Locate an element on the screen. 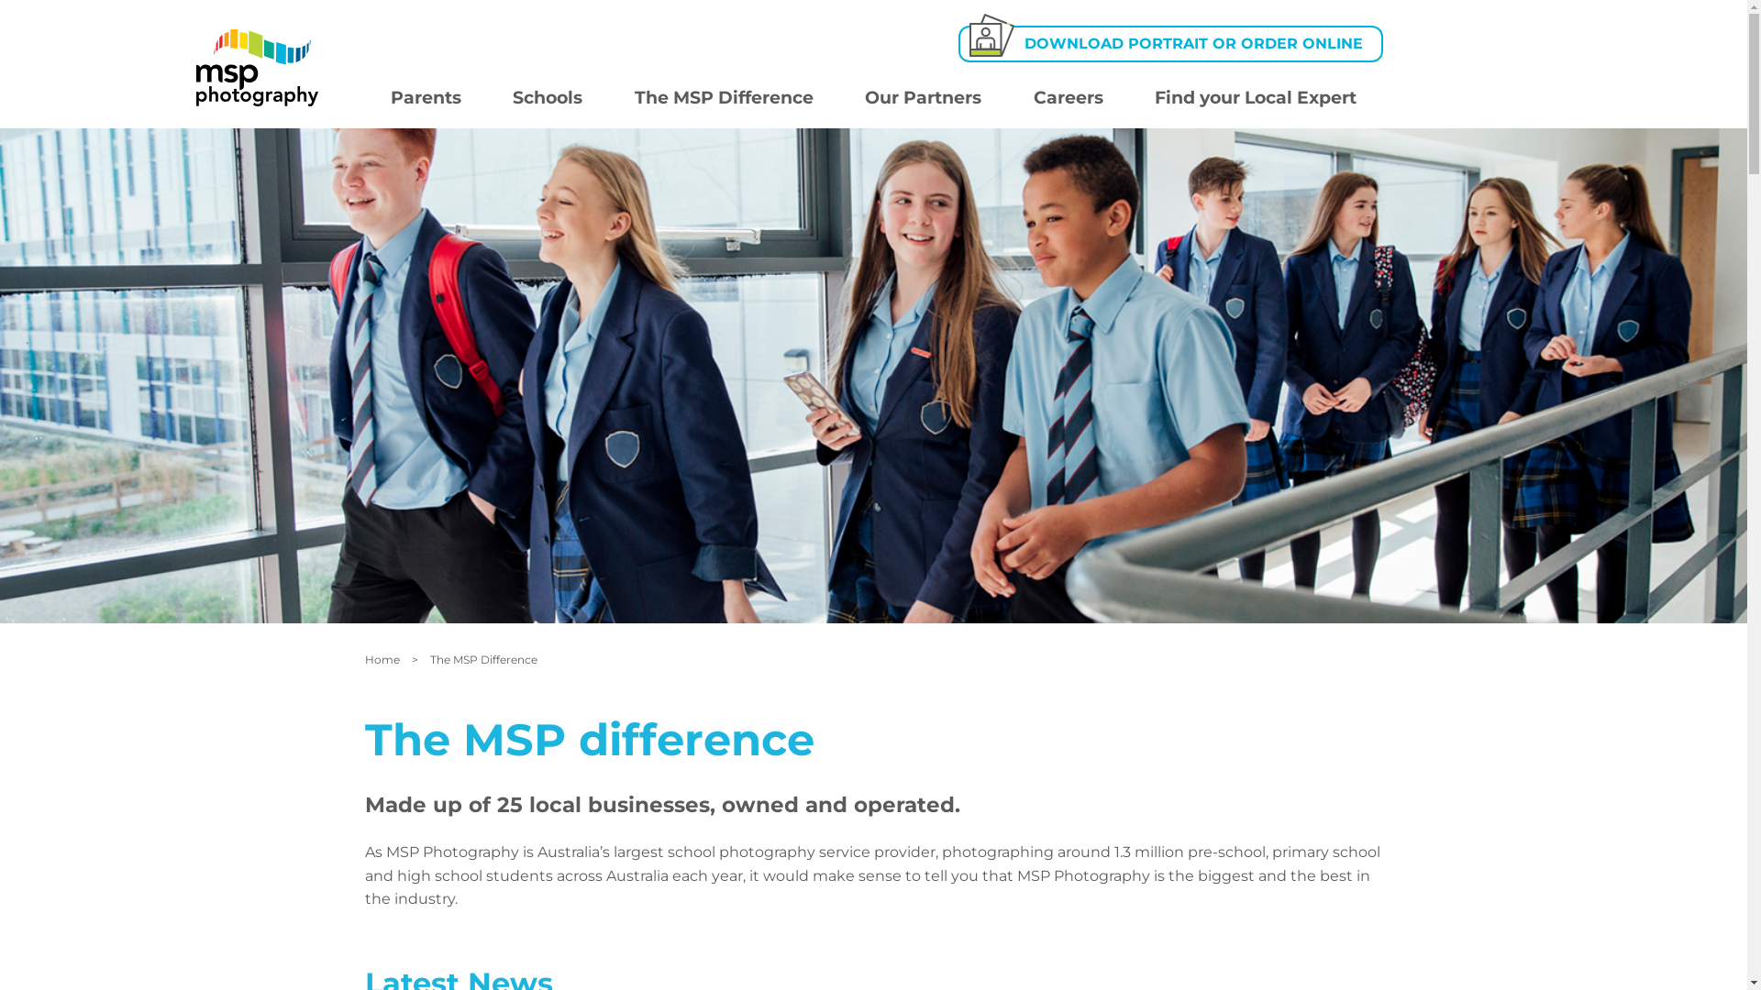 The image size is (1761, 990). Find your Local Expert is located at coordinates (1257, 99).